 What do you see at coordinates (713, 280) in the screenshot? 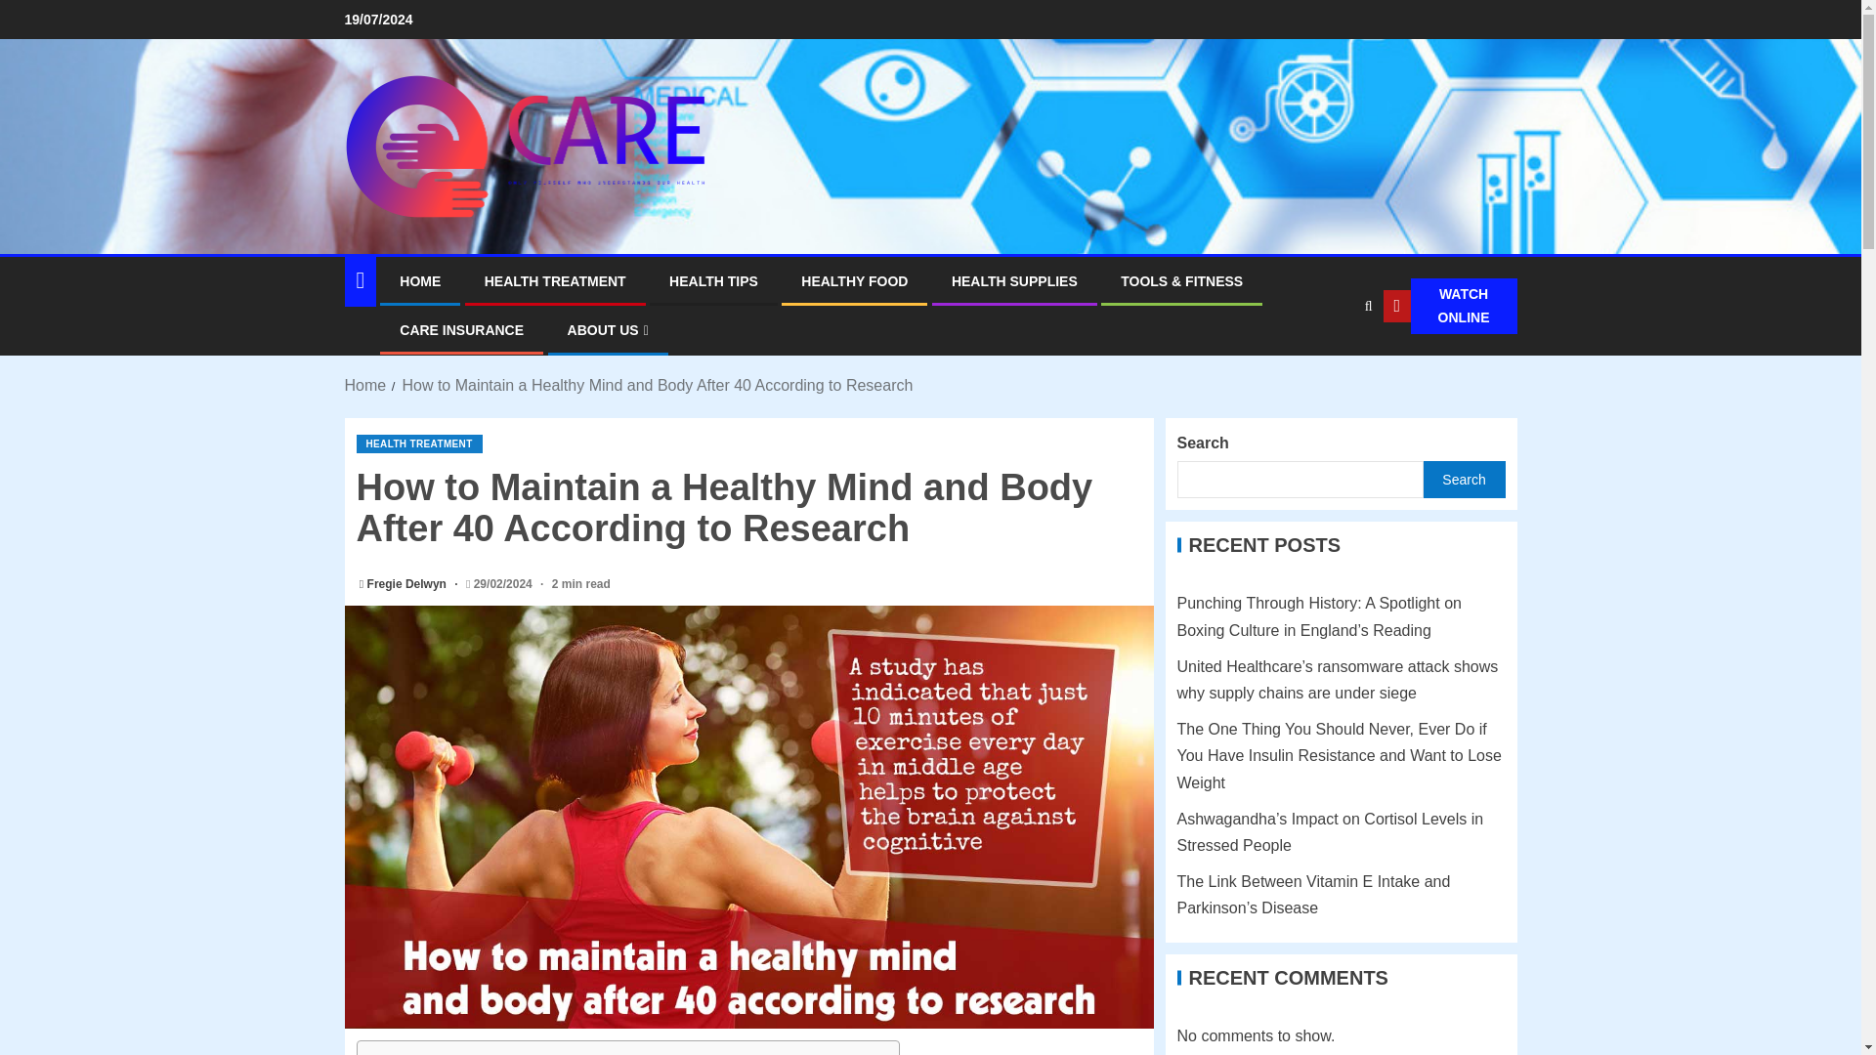
I see `HEALTH TIPS` at bounding box center [713, 280].